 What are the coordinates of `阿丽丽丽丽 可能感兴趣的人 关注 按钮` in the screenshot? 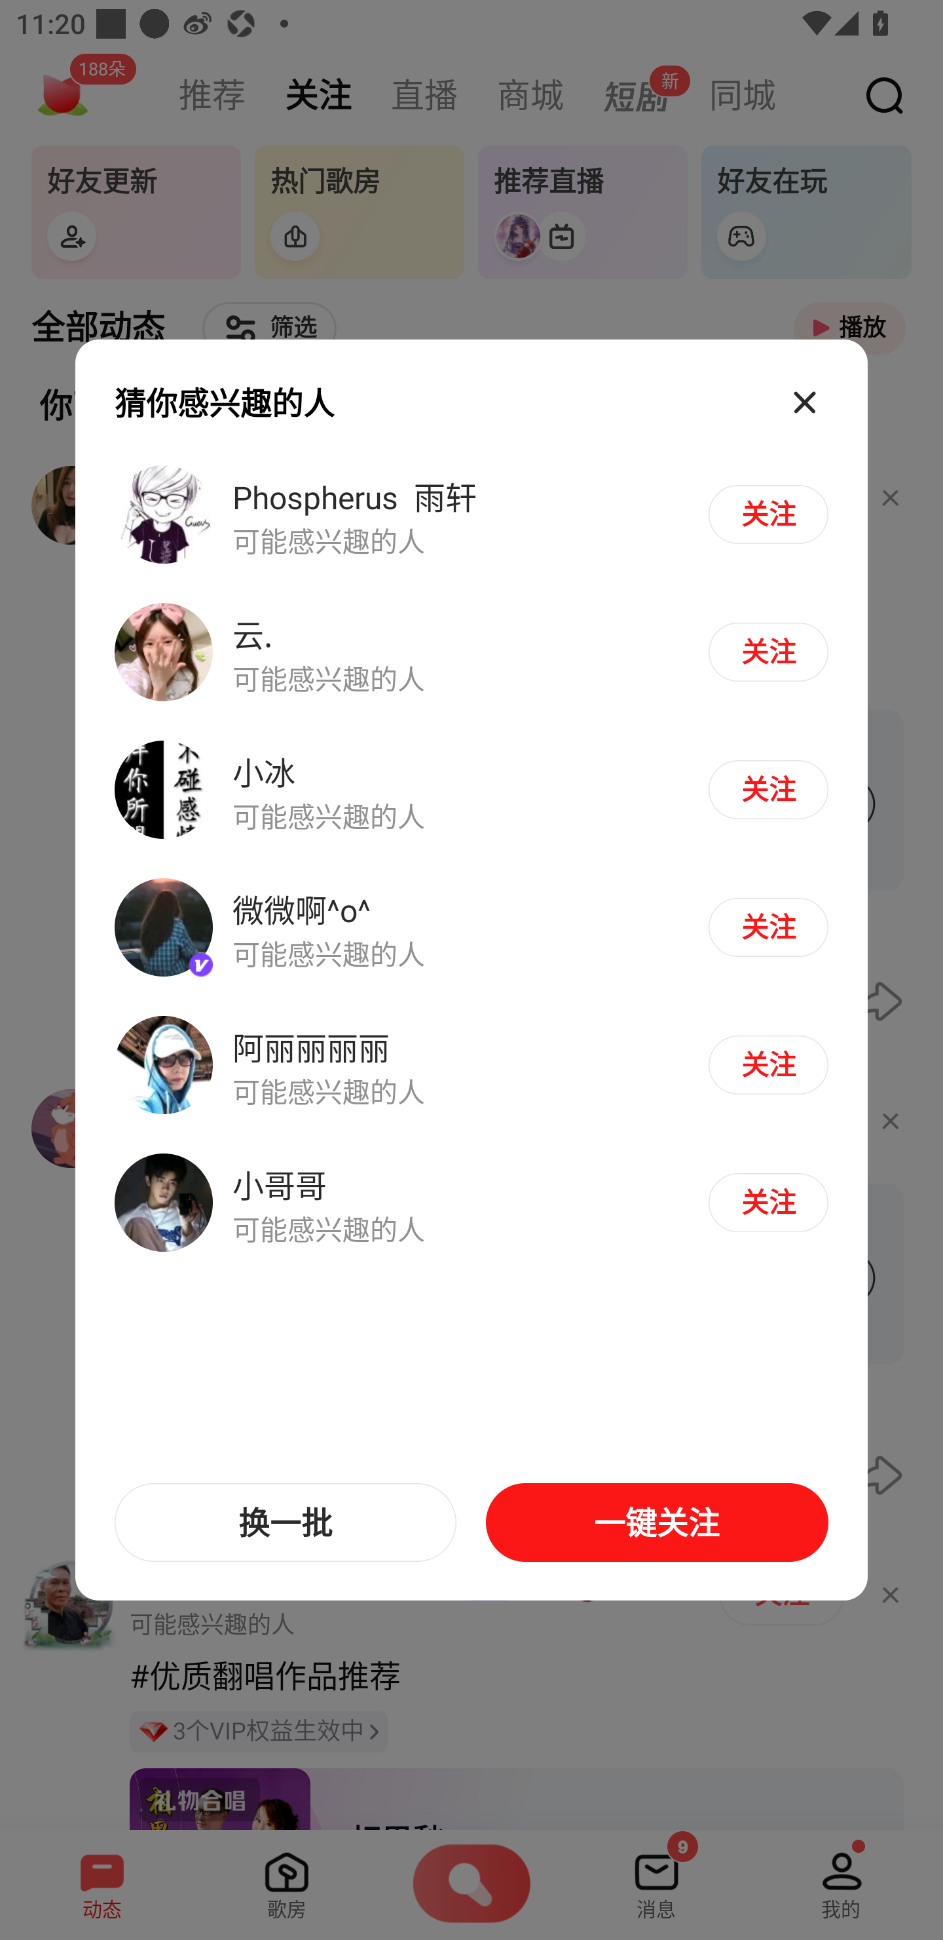 It's located at (471, 1064).